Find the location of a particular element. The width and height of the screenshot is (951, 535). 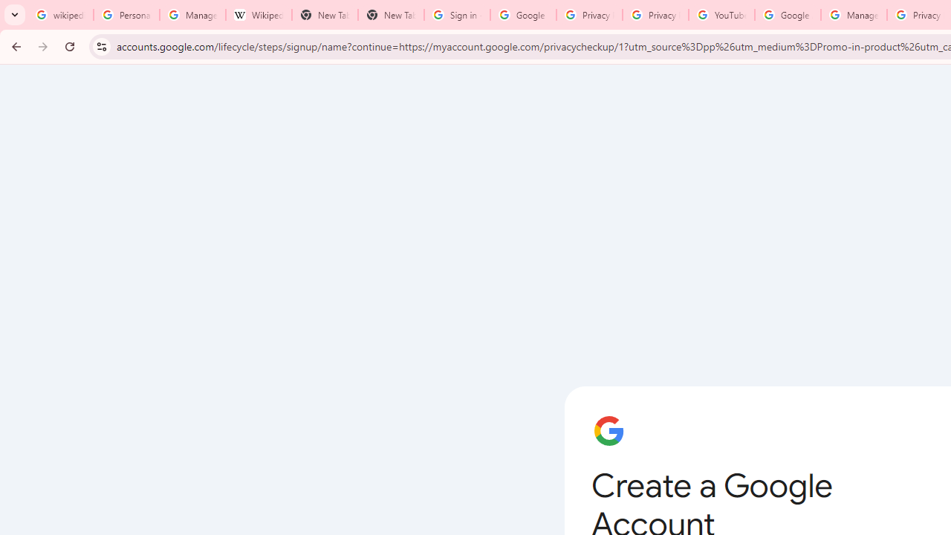

Sign in - Google Accounts is located at coordinates (457, 15).